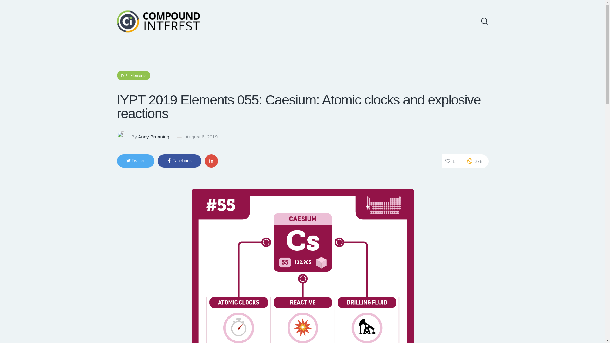  I want to click on Facebook, so click(179, 161).